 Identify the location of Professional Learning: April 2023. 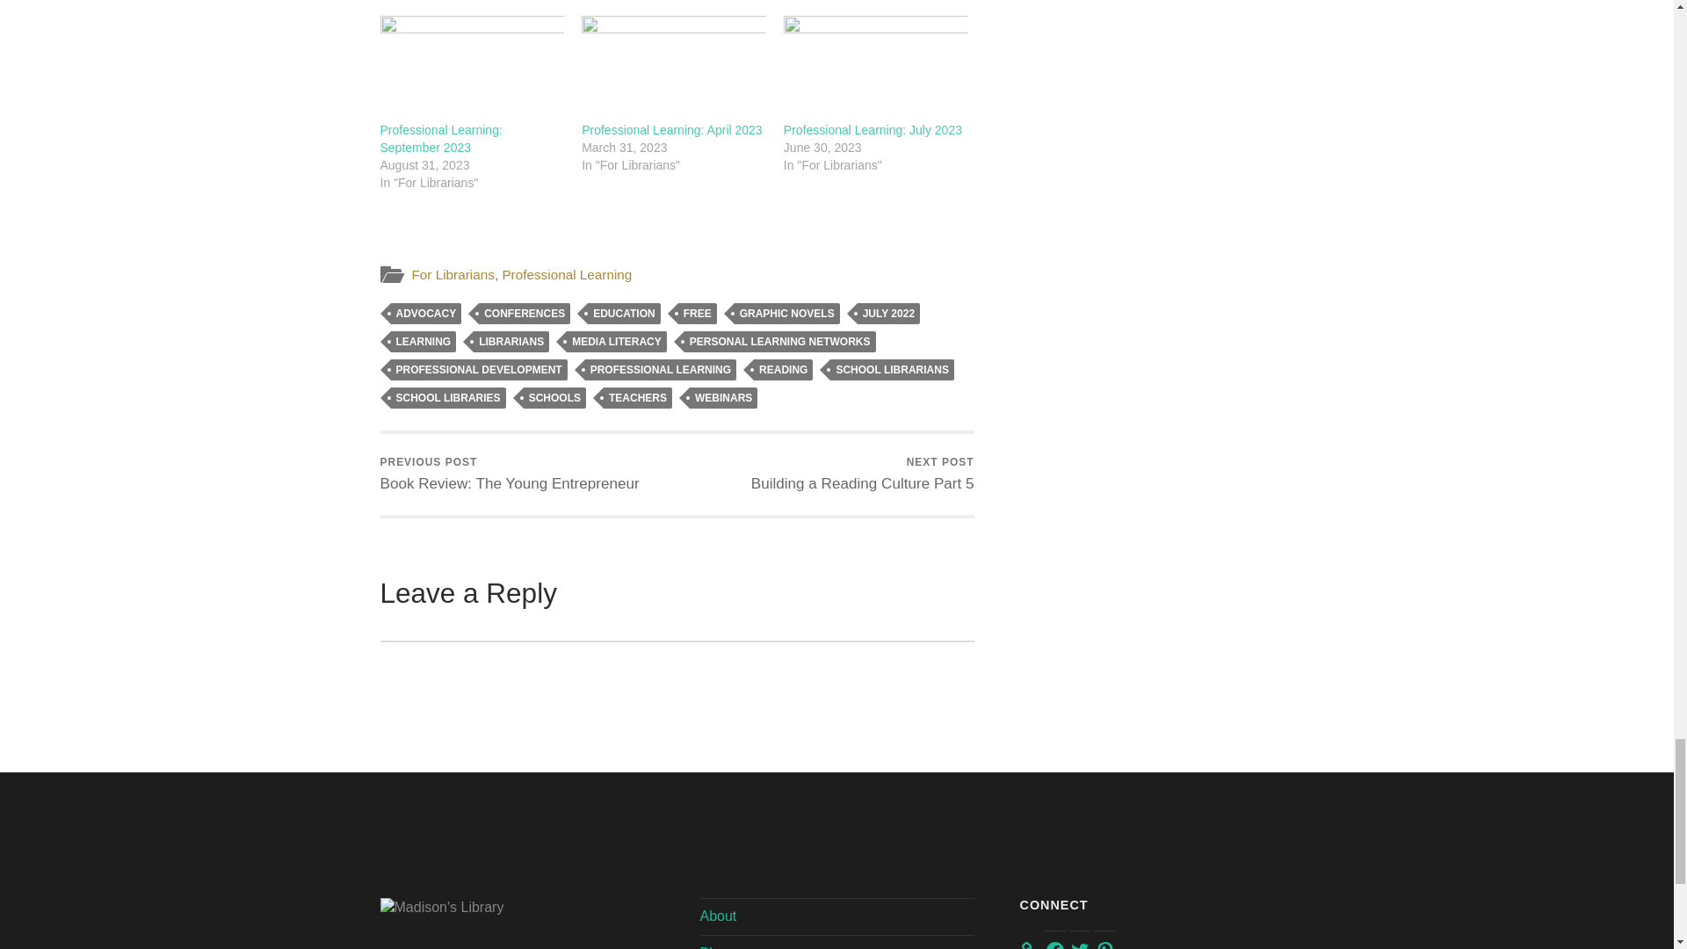
(673, 69).